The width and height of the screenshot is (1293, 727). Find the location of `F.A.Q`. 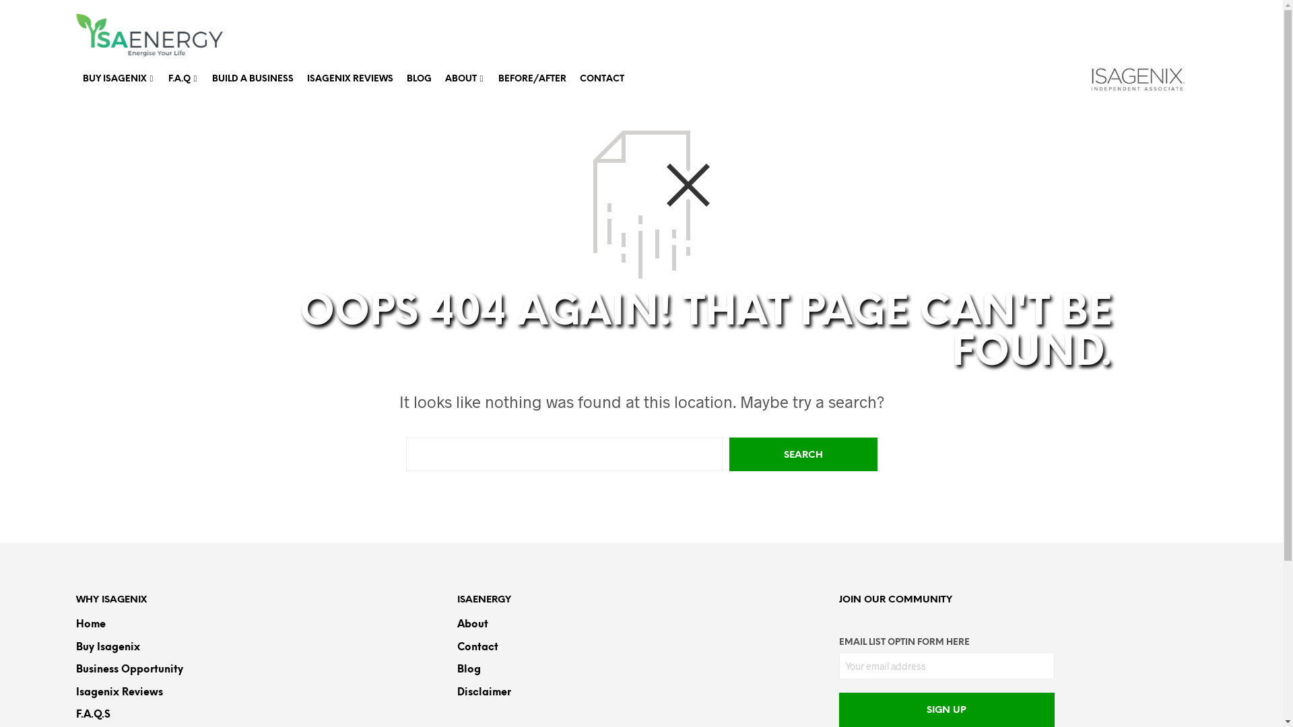

F.A.Q is located at coordinates (179, 79).